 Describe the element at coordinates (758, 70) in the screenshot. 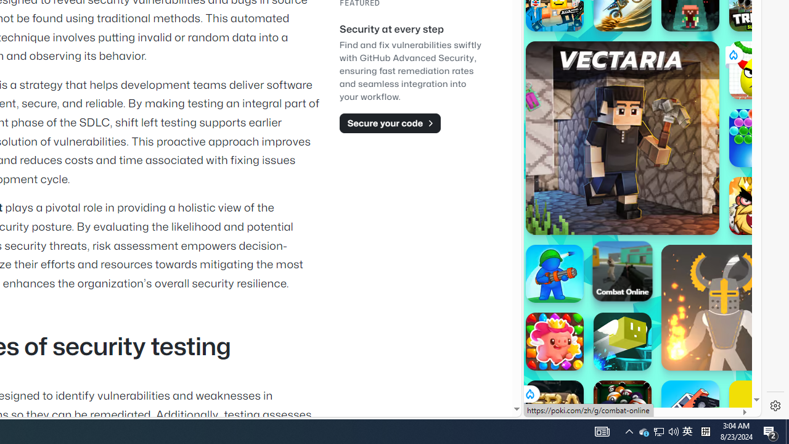

I see `Draw To Smash: Logic Puzzle` at that location.